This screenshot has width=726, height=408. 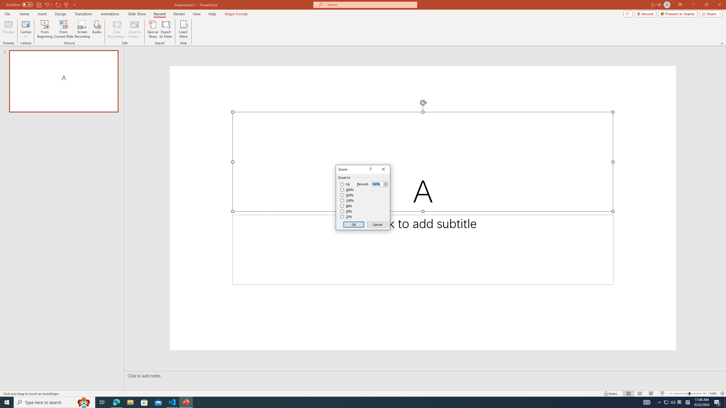 What do you see at coordinates (713, 394) in the screenshot?
I see `Zoom 140%` at bounding box center [713, 394].